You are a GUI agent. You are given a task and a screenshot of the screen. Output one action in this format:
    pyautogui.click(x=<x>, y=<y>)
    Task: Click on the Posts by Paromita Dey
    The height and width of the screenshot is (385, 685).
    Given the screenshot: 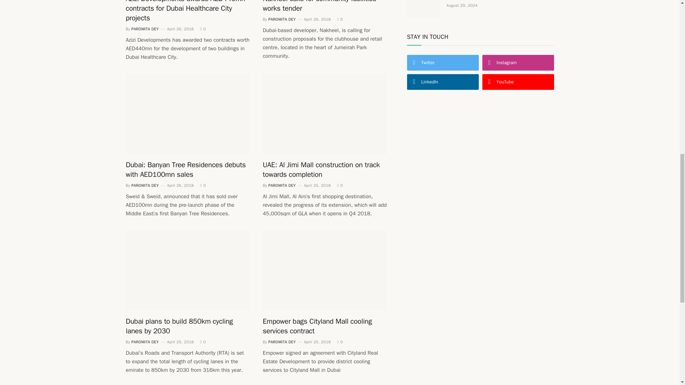 What is the action you would take?
    pyautogui.click(x=282, y=19)
    